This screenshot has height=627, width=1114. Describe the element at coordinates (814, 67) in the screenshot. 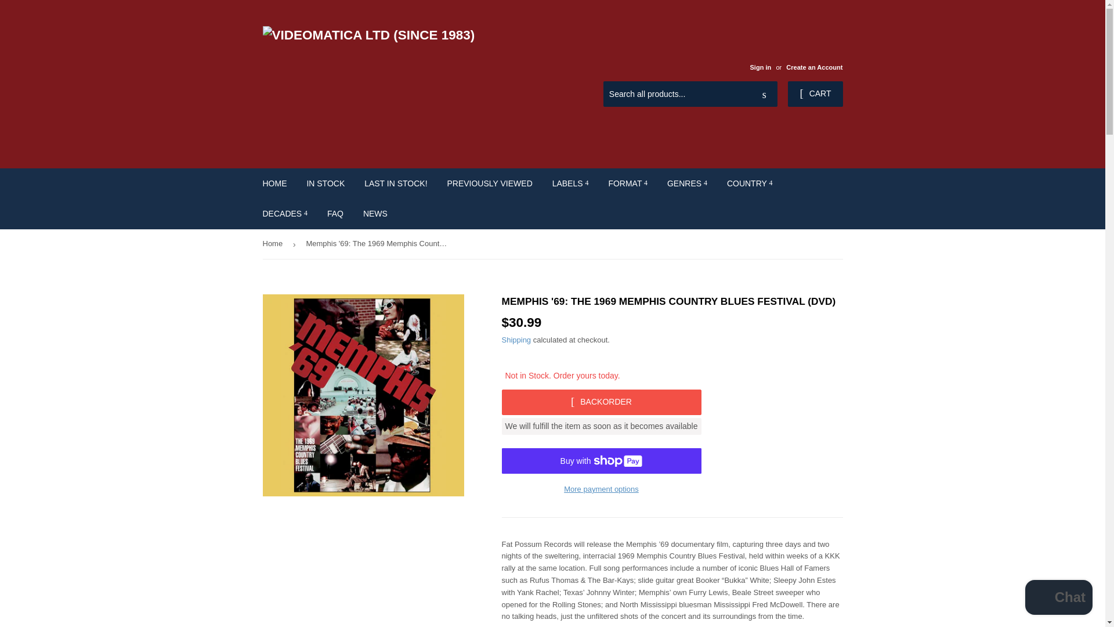

I see `Create an Account` at that location.